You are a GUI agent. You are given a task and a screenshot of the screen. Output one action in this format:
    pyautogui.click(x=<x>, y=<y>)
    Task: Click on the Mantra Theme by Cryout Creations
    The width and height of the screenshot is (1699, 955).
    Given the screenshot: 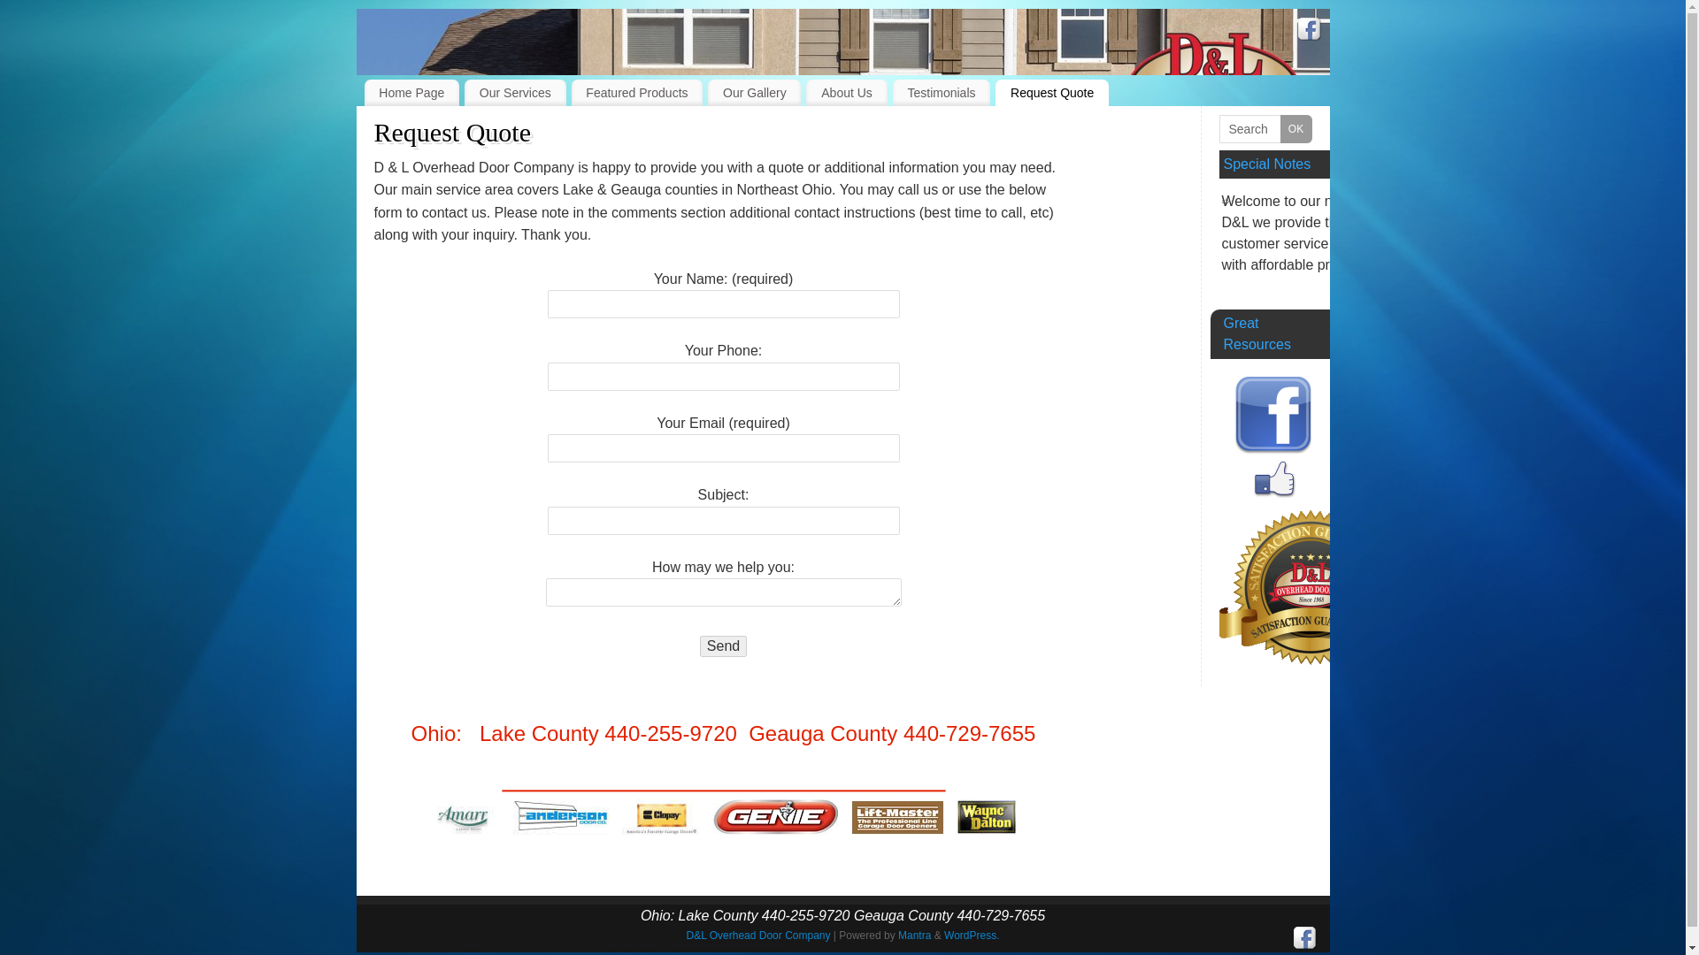 What is the action you would take?
    pyautogui.click(x=915, y=935)
    